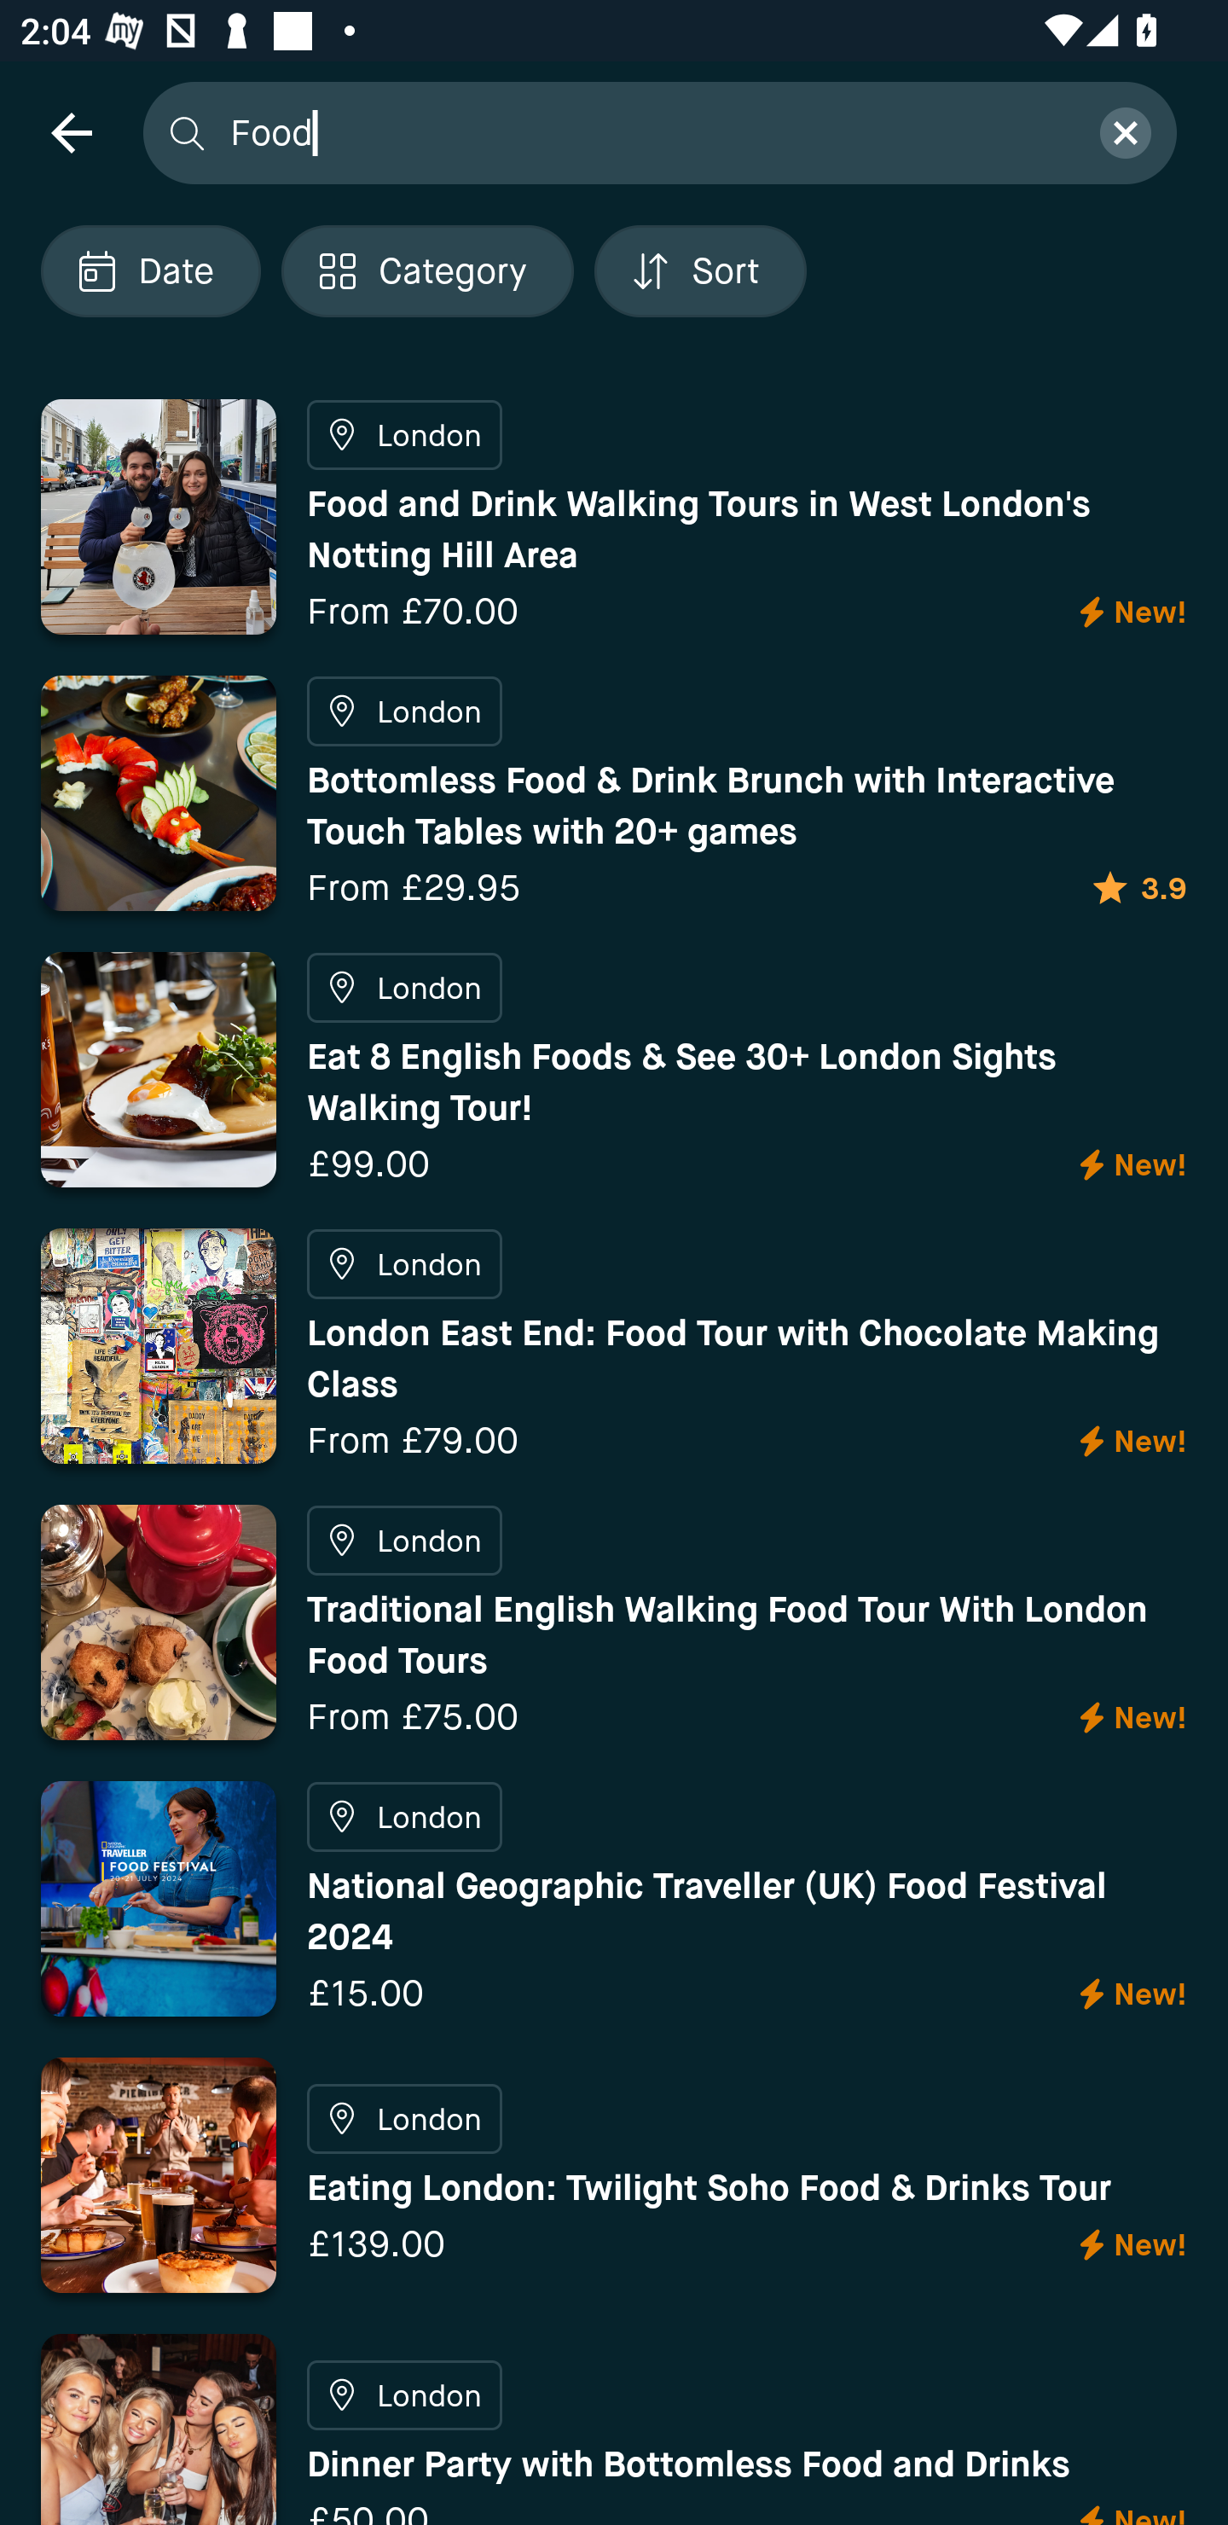 The image size is (1228, 2525). What do you see at coordinates (647, 131) in the screenshot?
I see `Food` at bounding box center [647, 131].